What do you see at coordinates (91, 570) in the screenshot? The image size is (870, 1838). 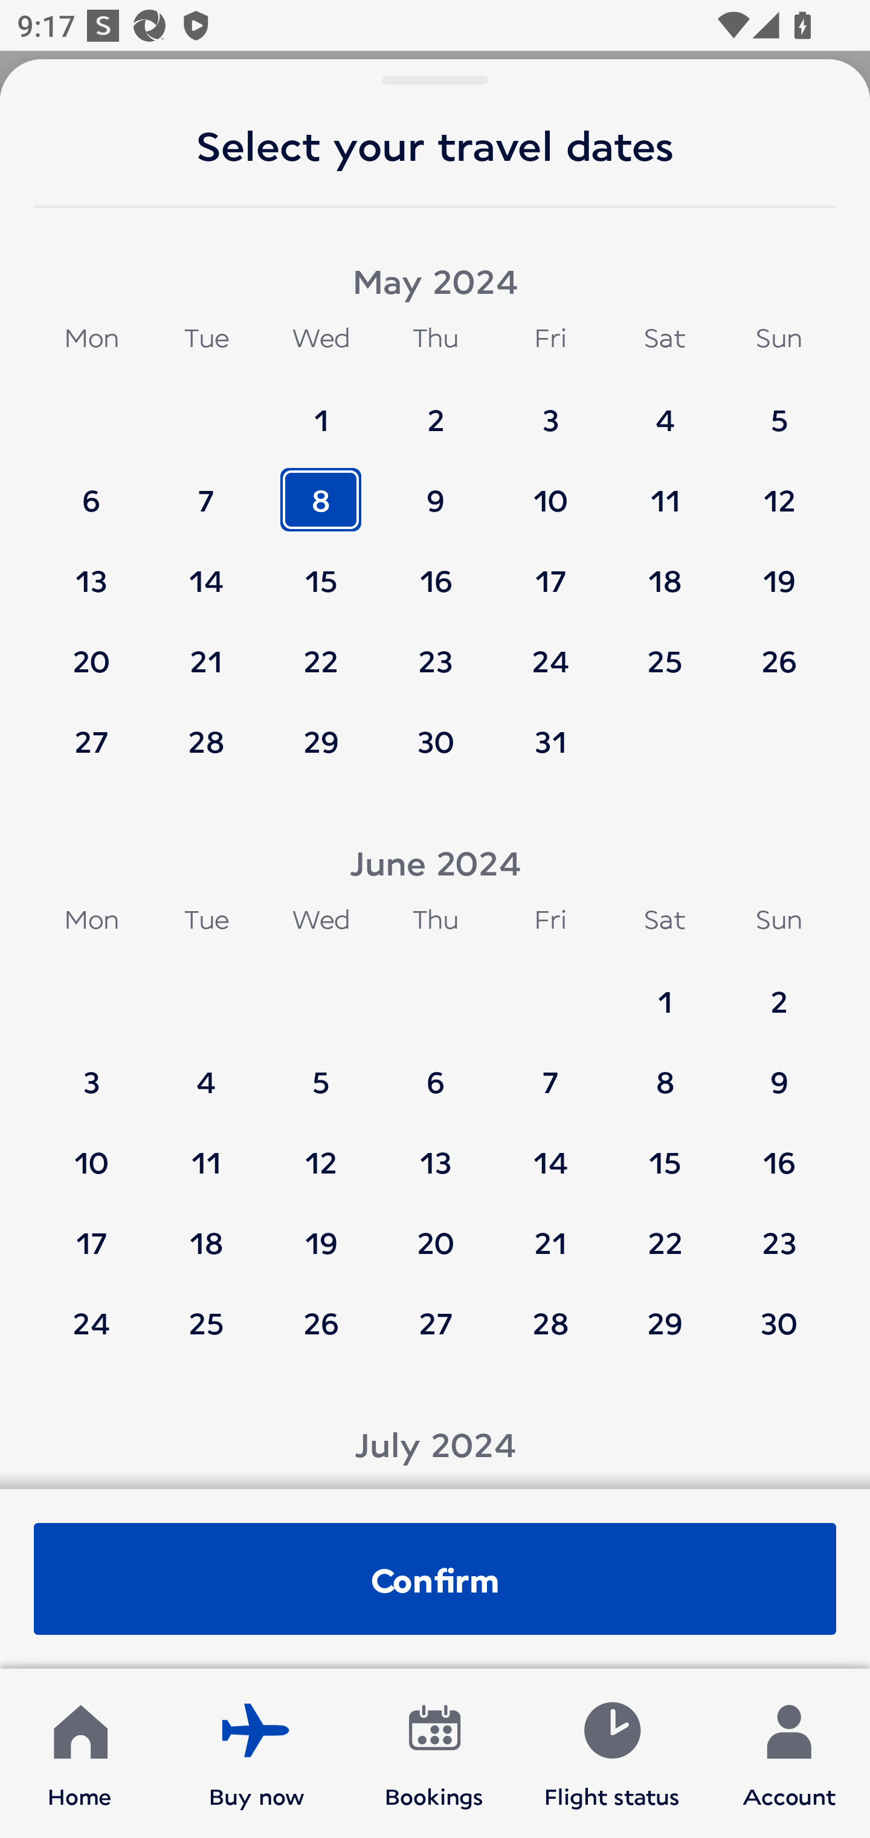 I see `13` at bounding box center [91, 570].